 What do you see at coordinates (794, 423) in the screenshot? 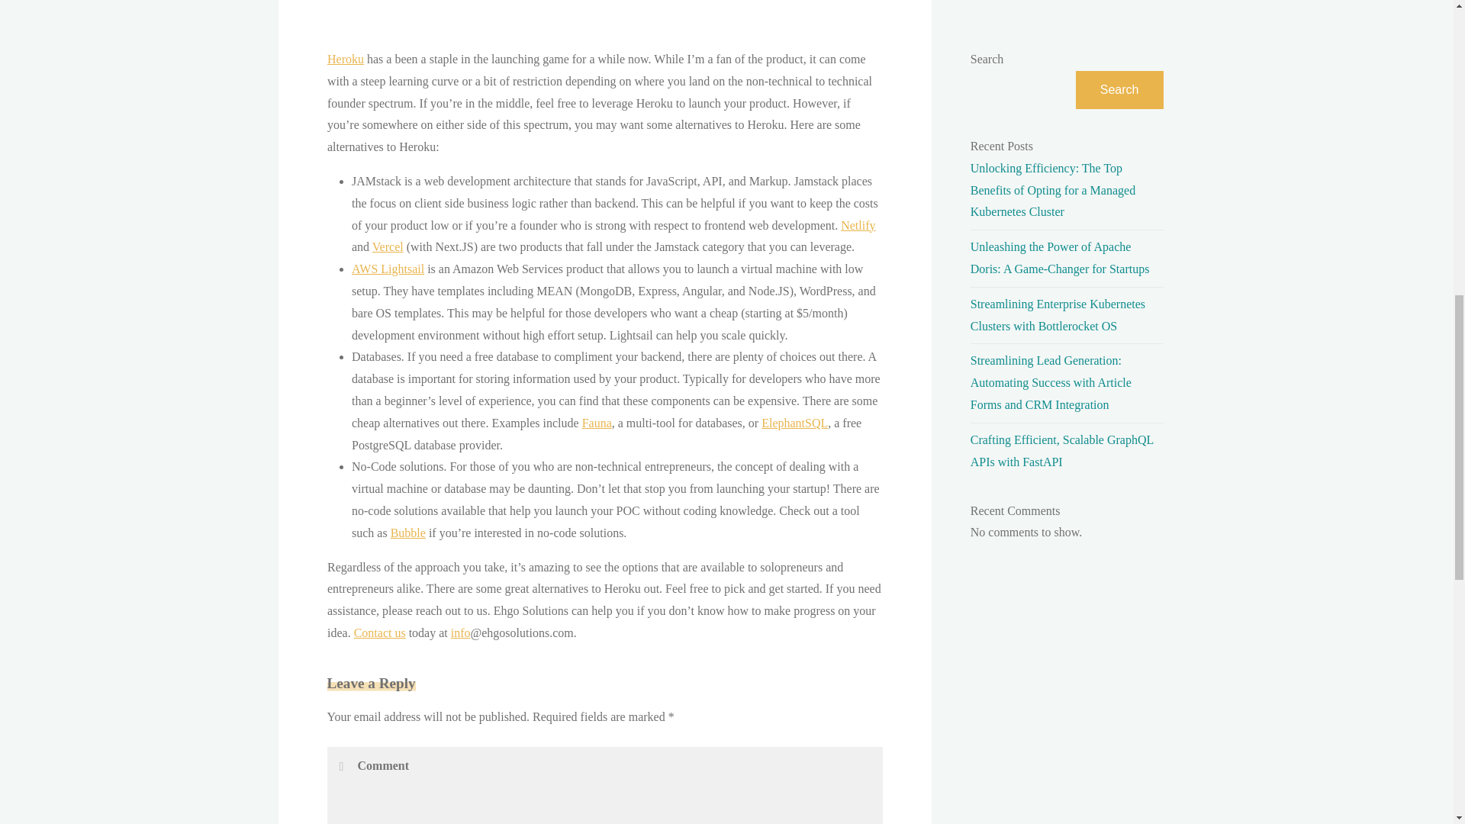
I see `ElephantSQL` at bounding box center [794, 423].